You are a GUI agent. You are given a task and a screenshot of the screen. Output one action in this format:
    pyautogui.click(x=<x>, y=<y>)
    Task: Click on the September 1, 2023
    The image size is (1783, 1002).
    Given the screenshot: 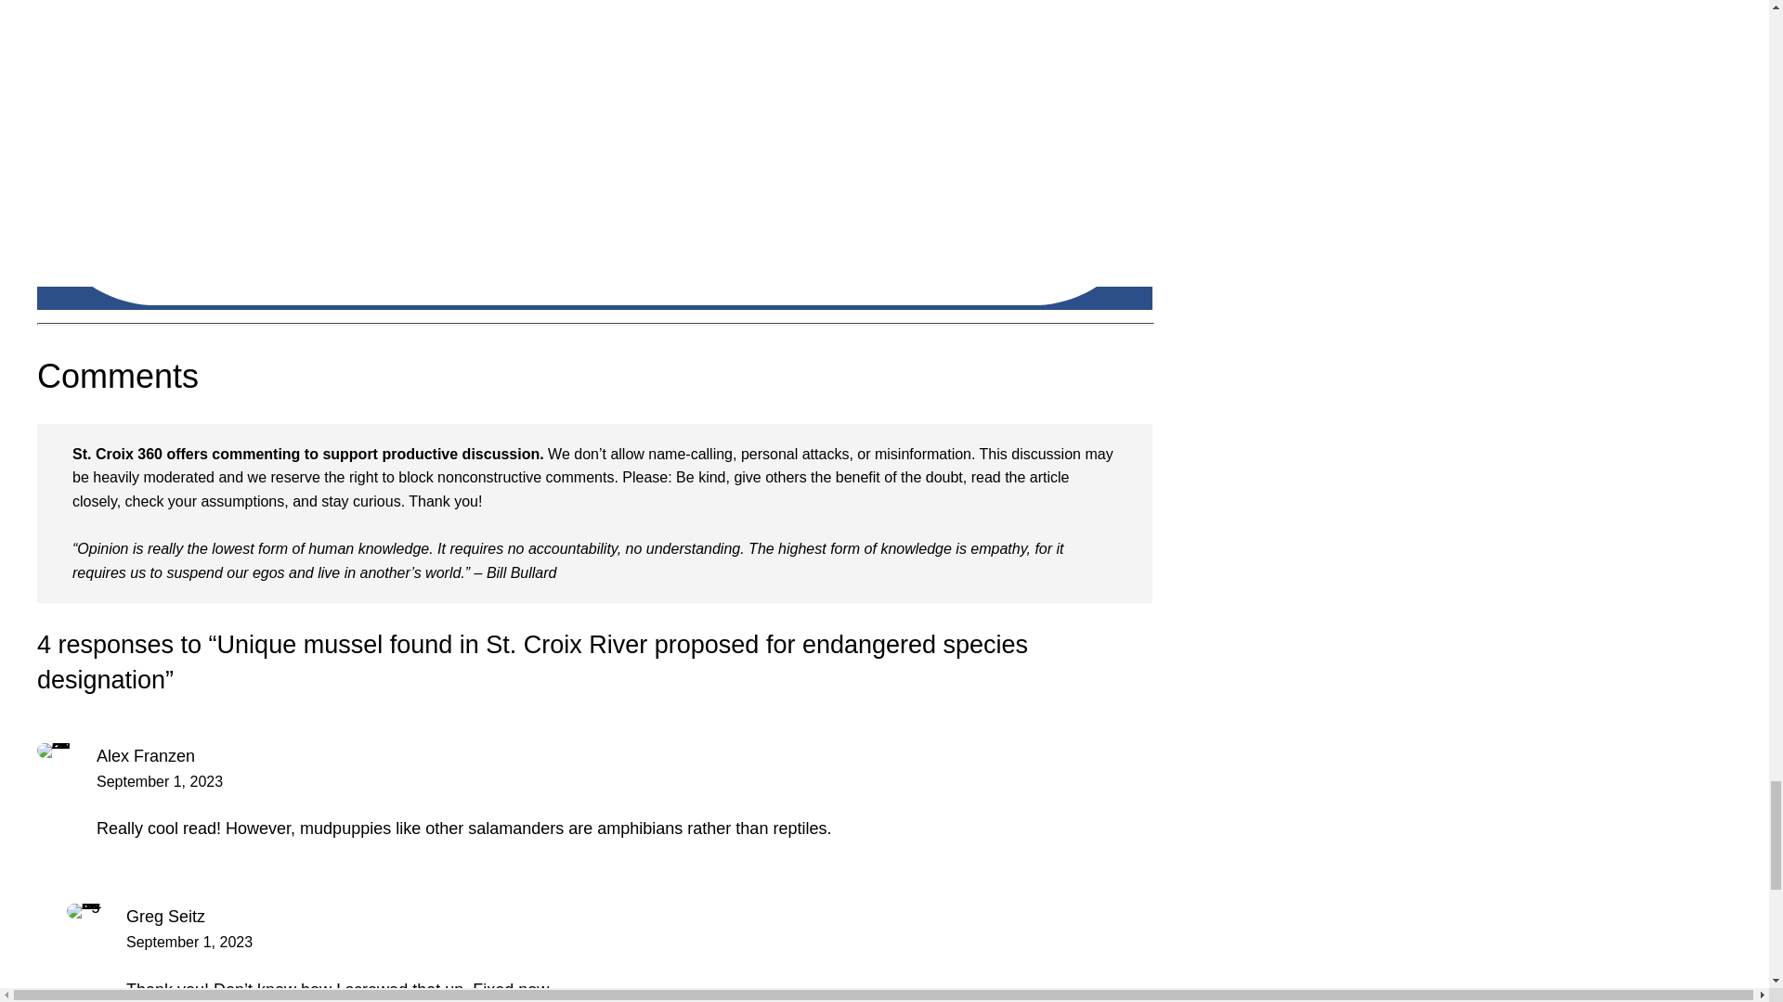 What is the action you would take?
    pyautogui.click(x=189, y=941)
    